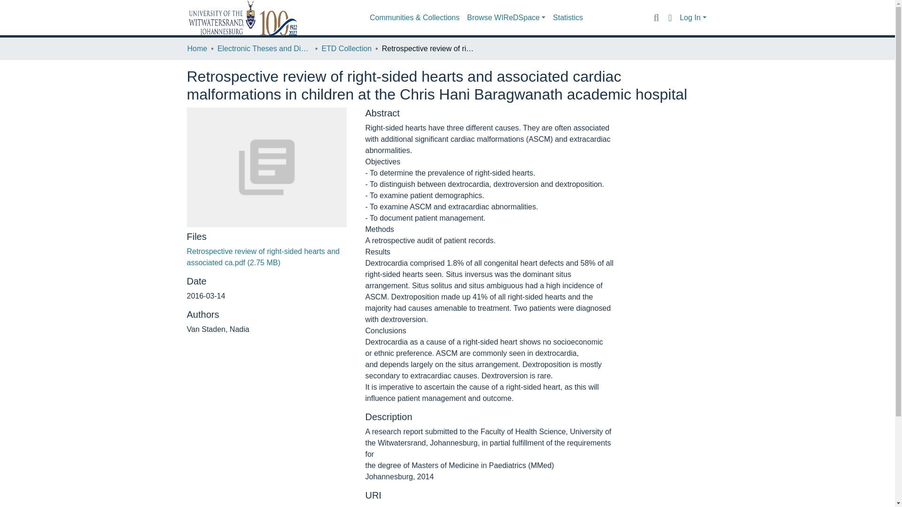  What do you see at coordinates (568, 18) in the screenshot?
I see `Statistics` at bounding box center [568, 18].